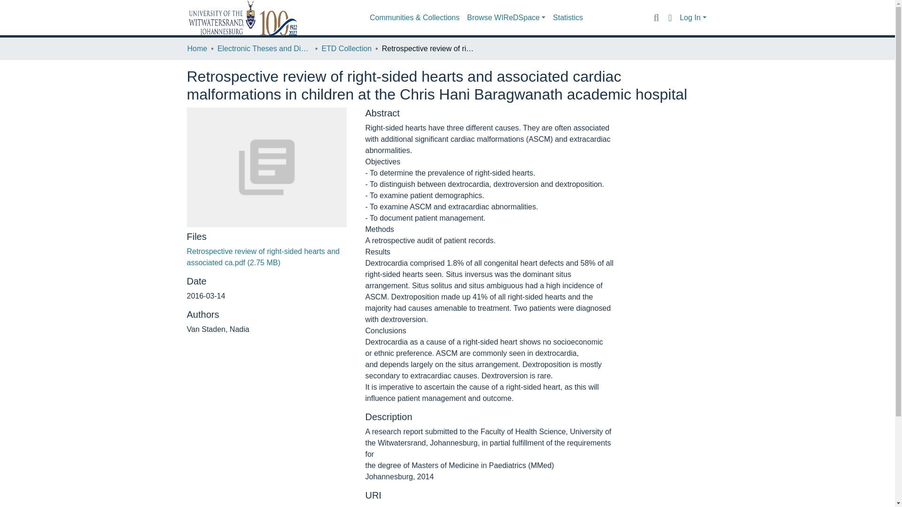  What do you see at coordinates (568, 18) in the screenshot?
I see `Statistics` at bounding box center [568, 18].